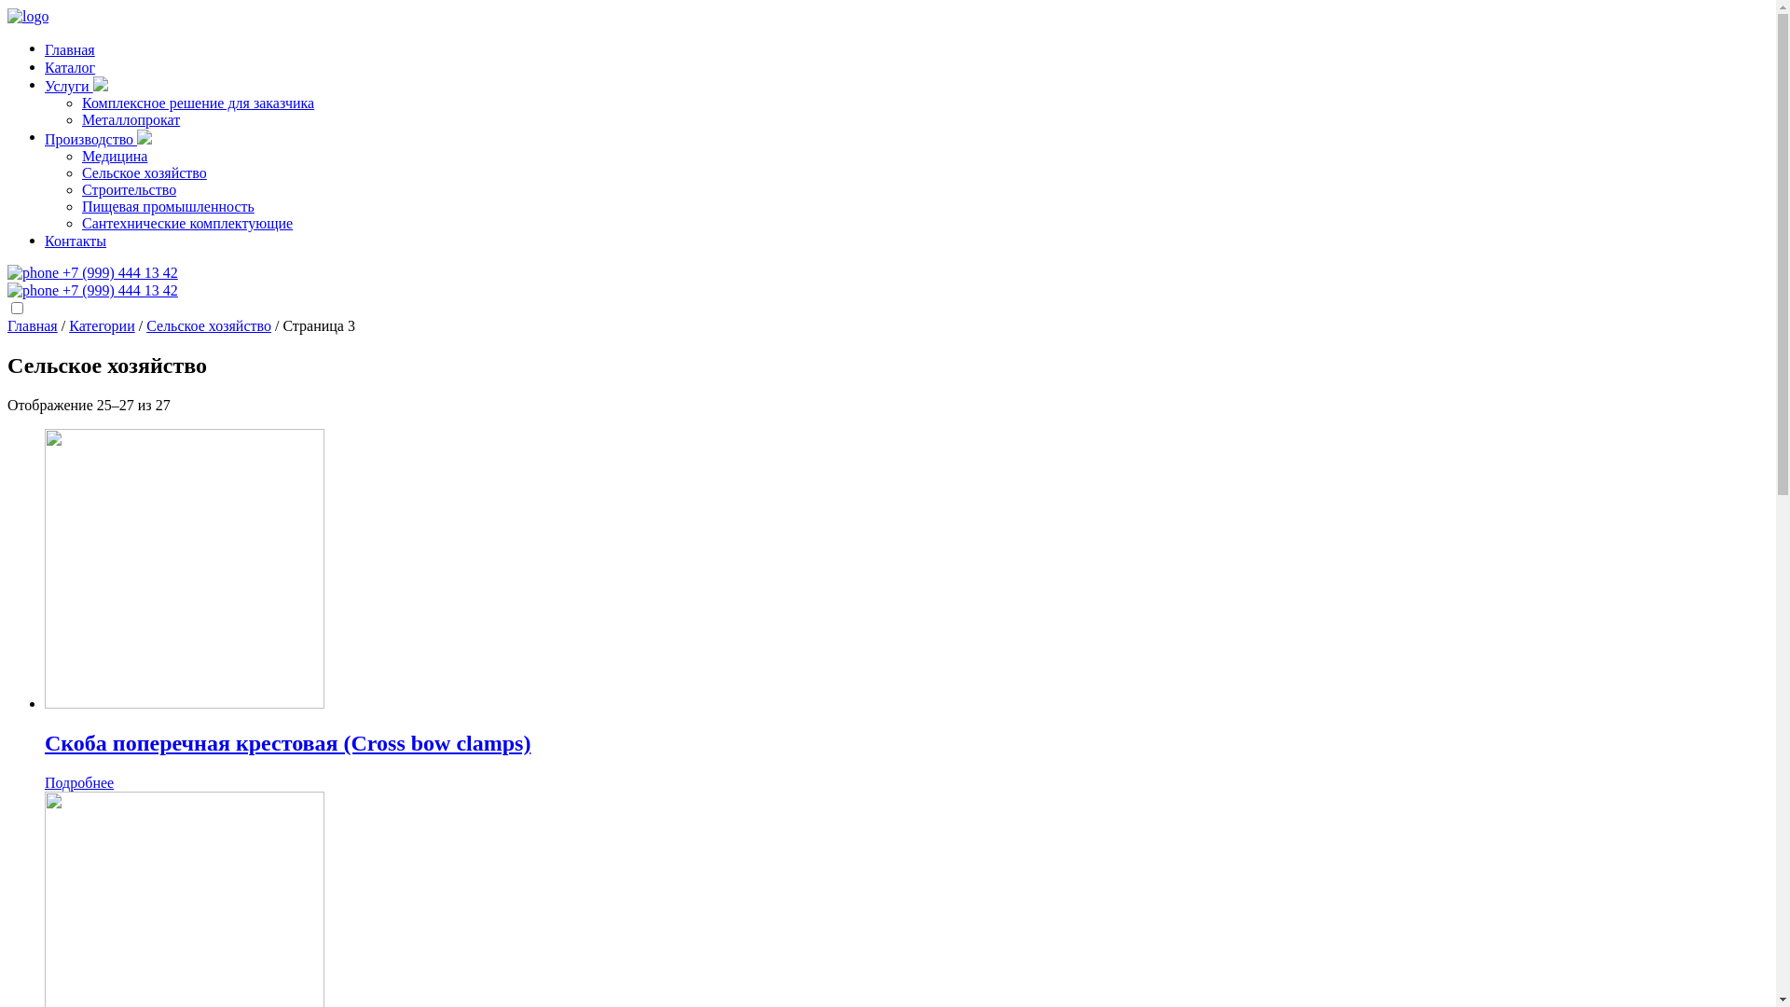  Describe the element at coordinates (97, 287) in the screenshot. I see `+7 (999) 444 13 42` at that location.